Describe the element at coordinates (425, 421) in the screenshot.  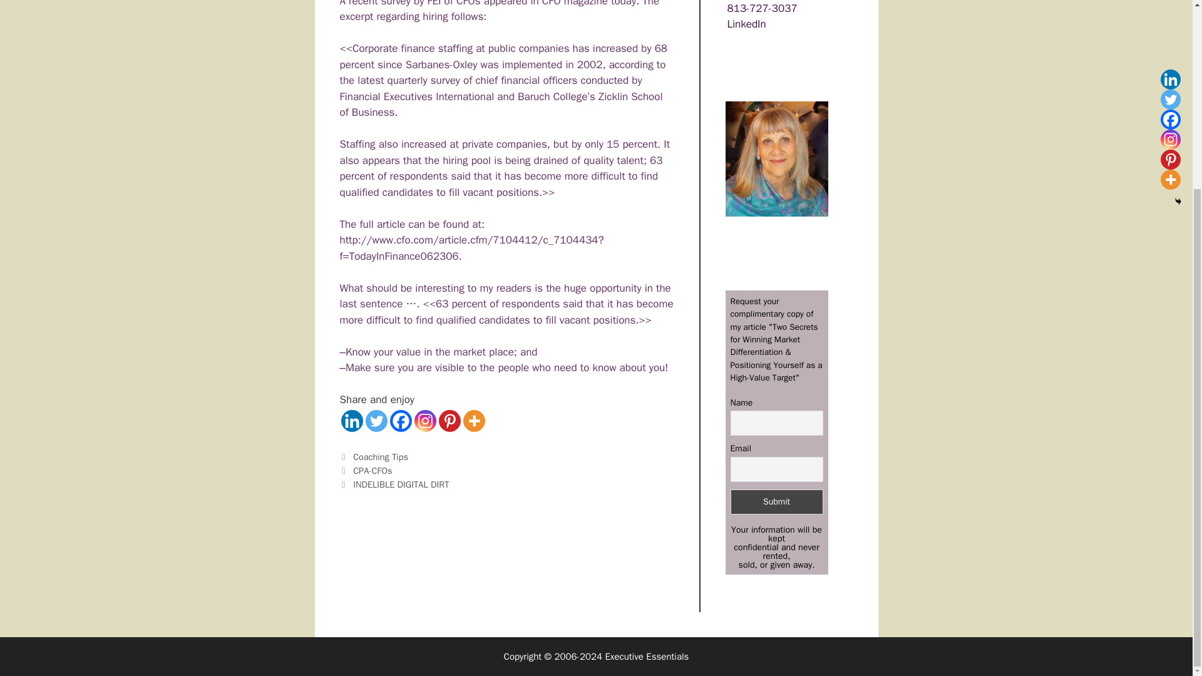
I see `Instagram` at that location.